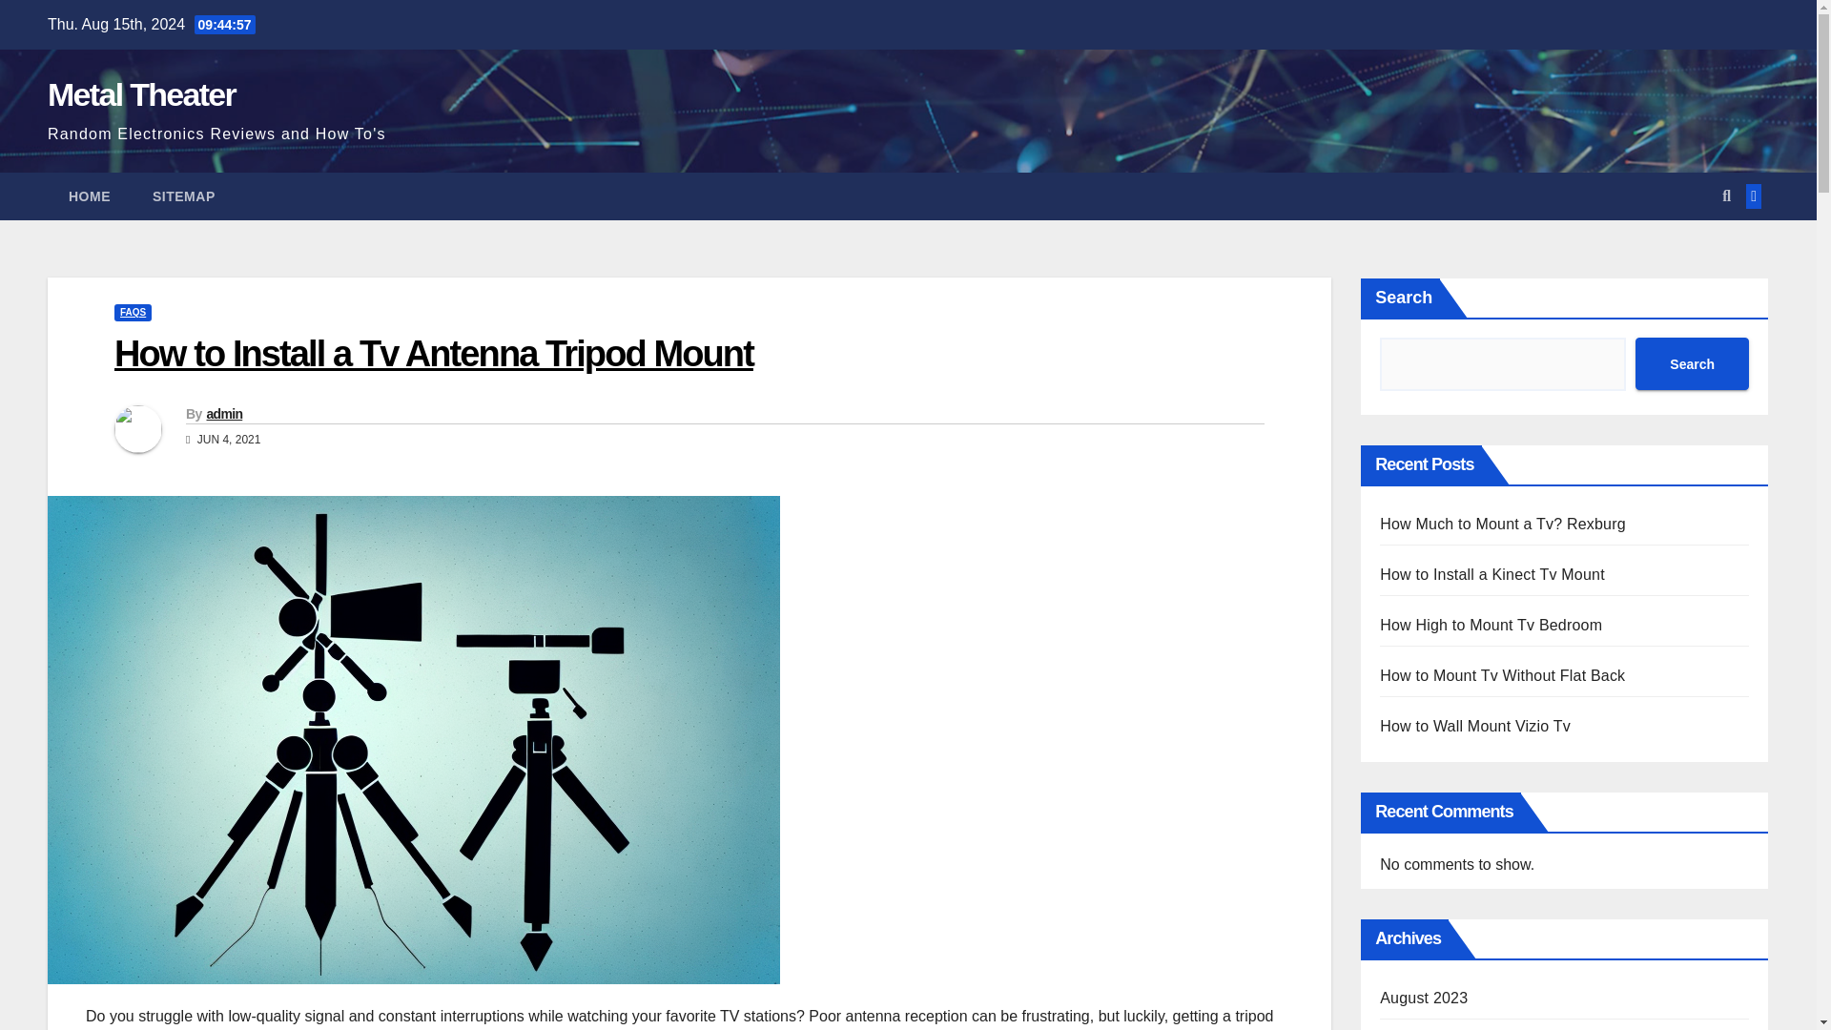 The height and width of the screenshot is (1030, 1831). Describe the element at coordinates (141, 93) in the screenshot. I see `Metal Theater` at that location.